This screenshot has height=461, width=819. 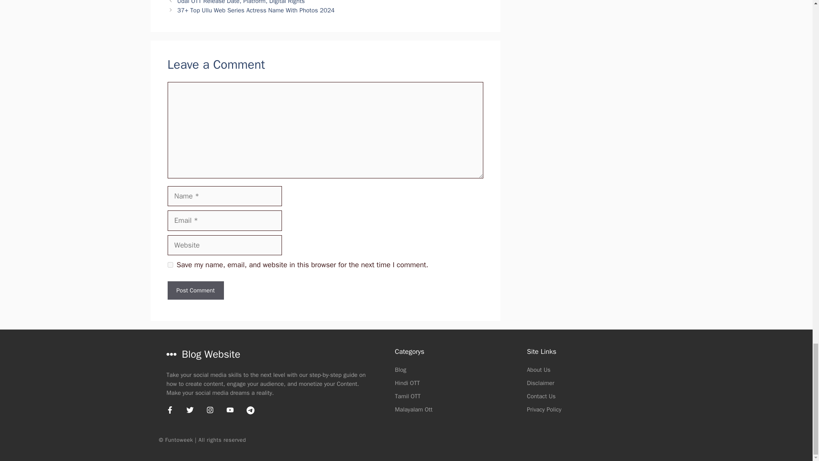 I want to click on Tamil OTT, so click(x=408, y=396).